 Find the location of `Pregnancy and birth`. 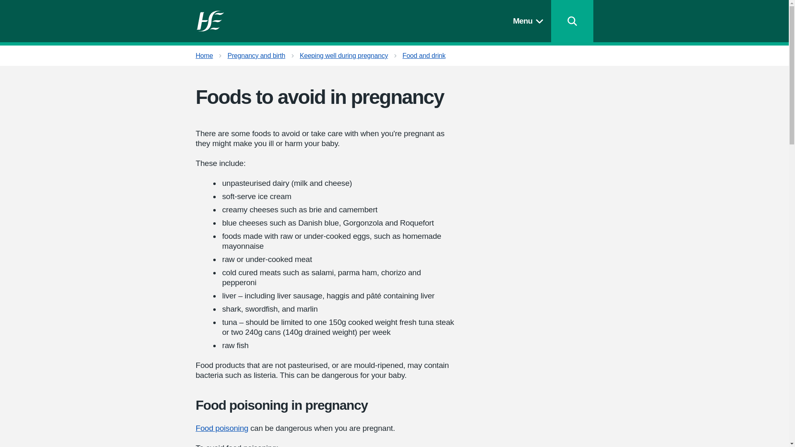

Pregnancy and birth is located at coordinates (256, 55).